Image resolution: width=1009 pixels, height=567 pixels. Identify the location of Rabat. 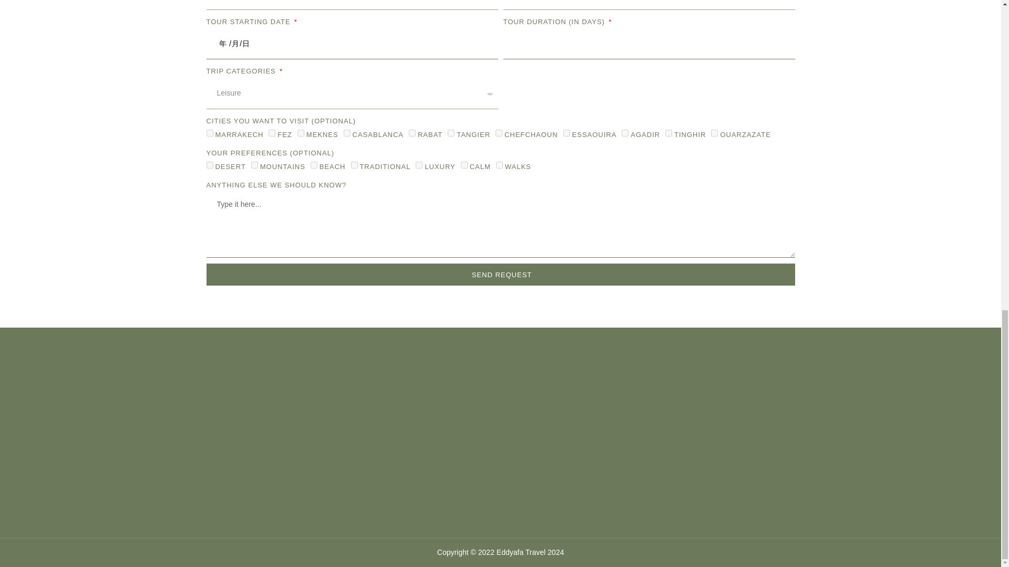
(412, 133).